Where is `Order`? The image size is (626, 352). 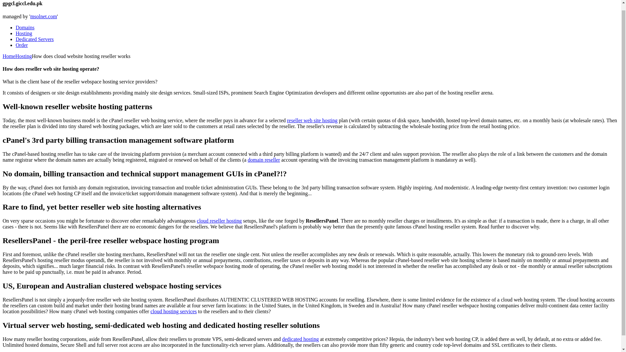 Order is located at coordinates (22, 45).